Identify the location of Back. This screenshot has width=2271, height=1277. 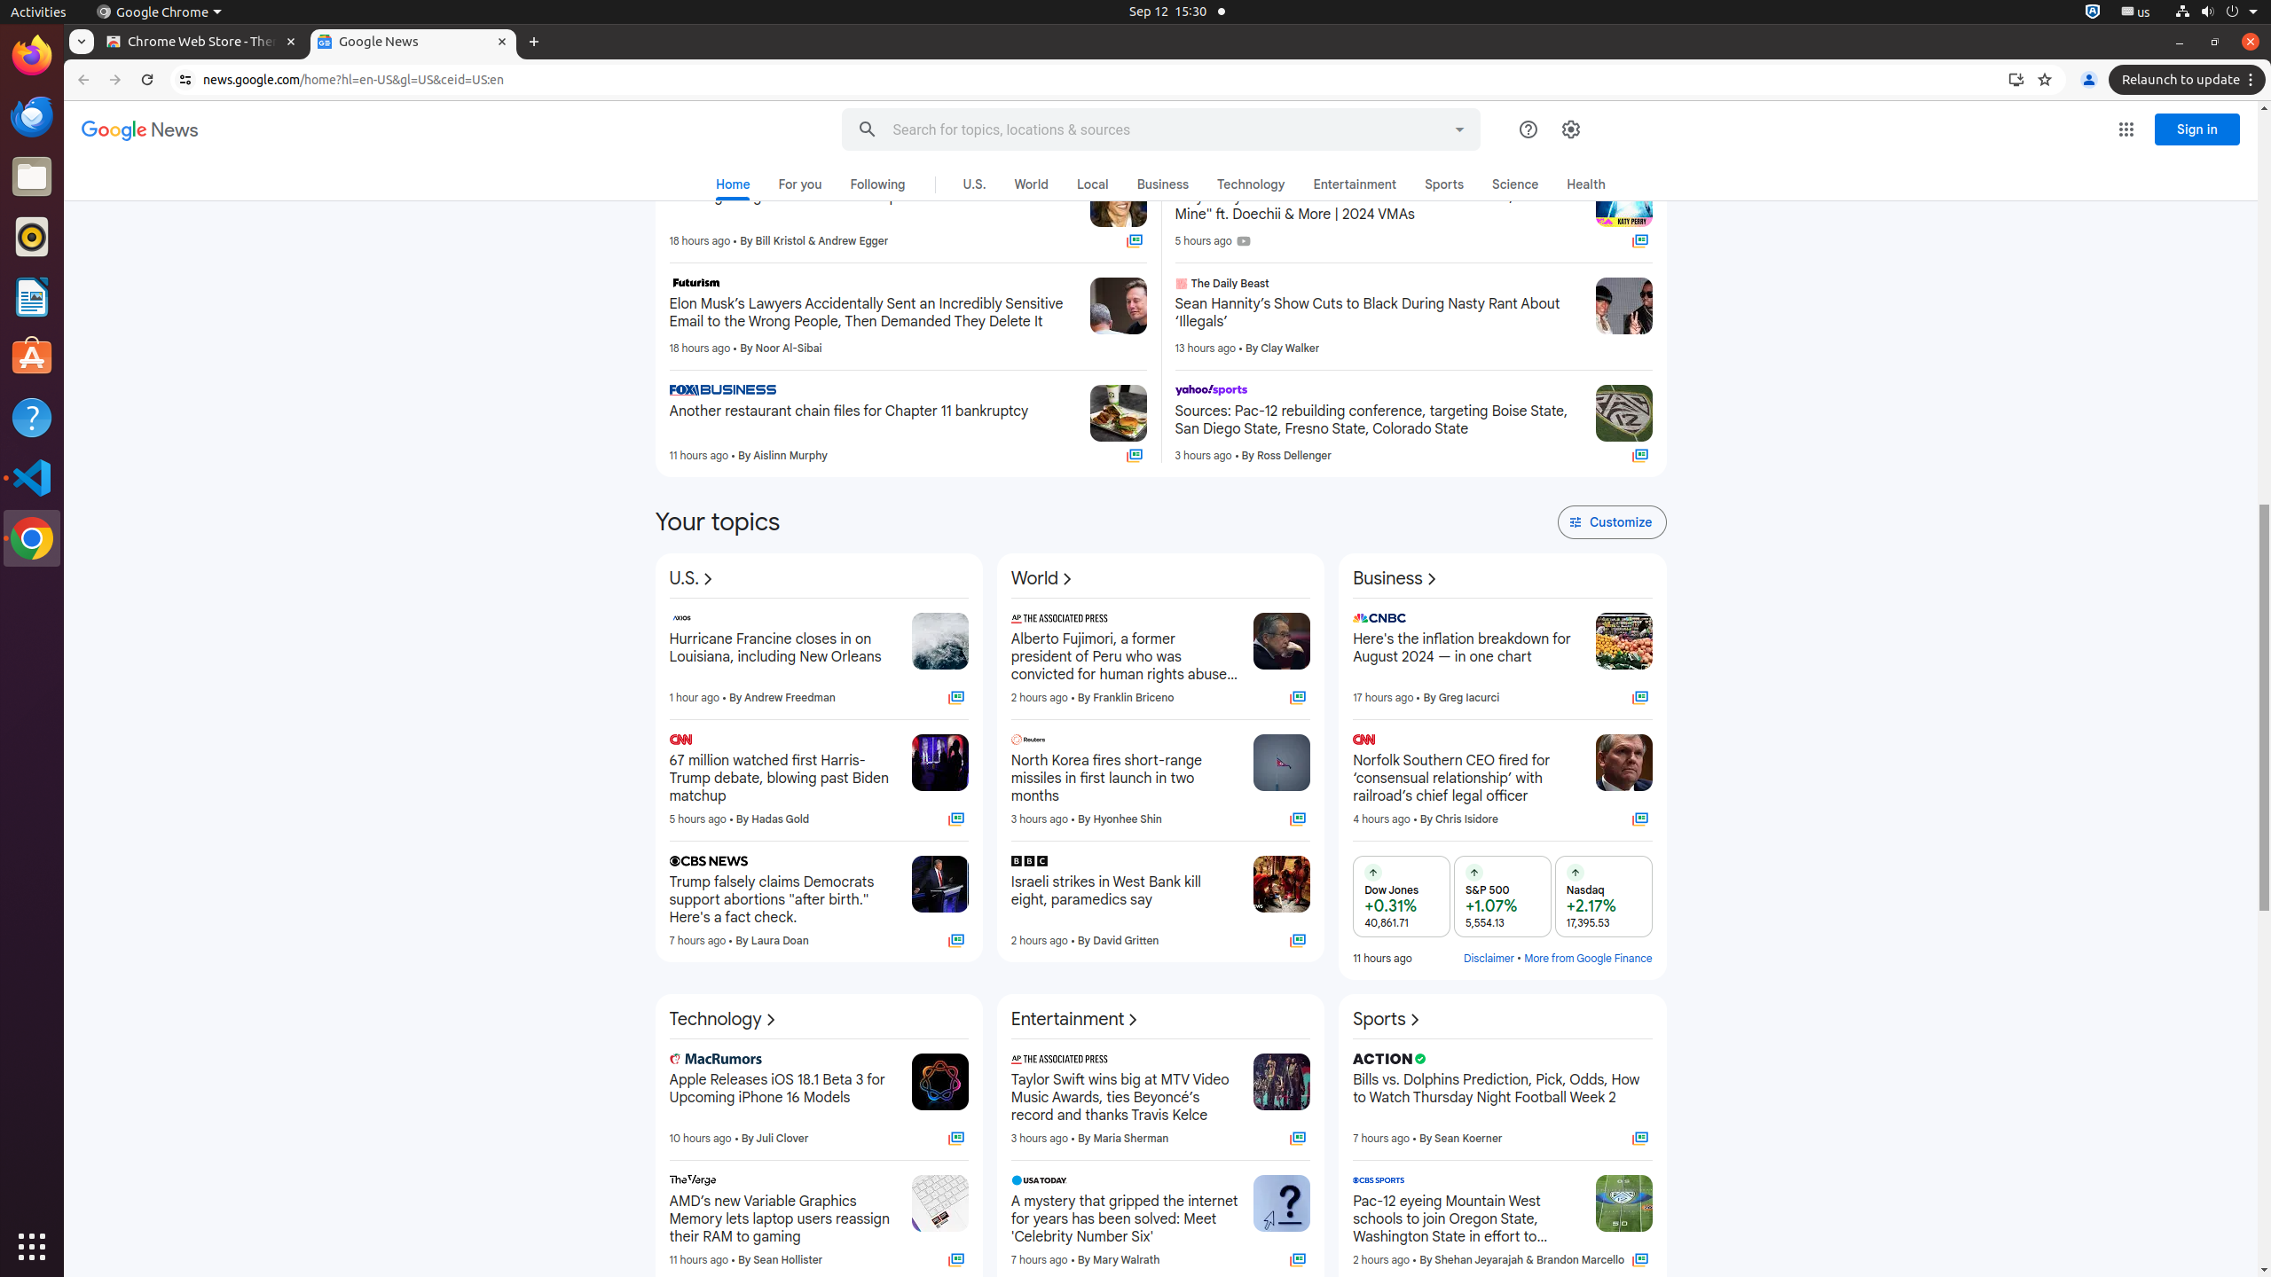
(82, 80).